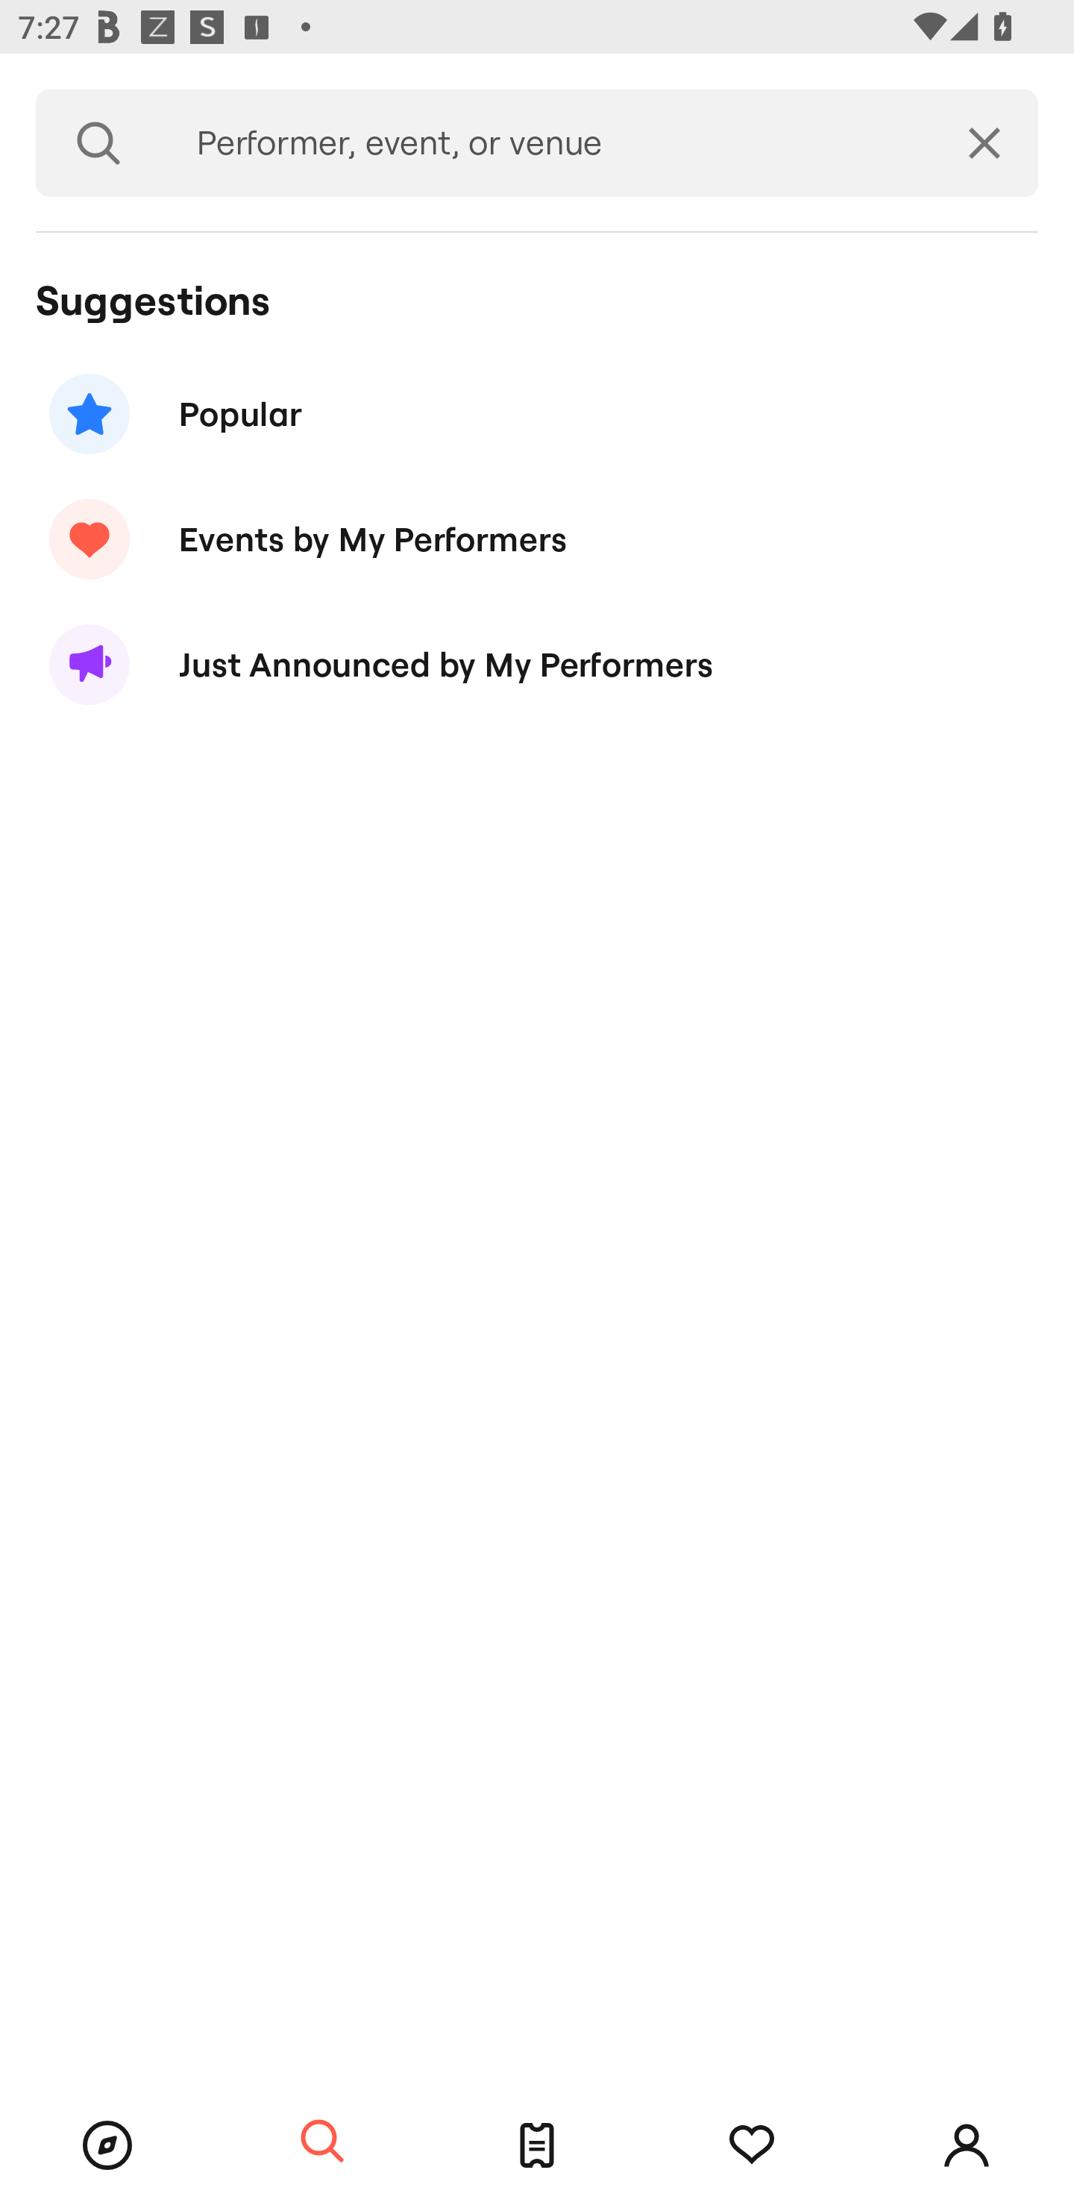 The height and width of the screenshot is (2208, 1074). I want to click on Just Announced by My Performers, so click(537, 664).